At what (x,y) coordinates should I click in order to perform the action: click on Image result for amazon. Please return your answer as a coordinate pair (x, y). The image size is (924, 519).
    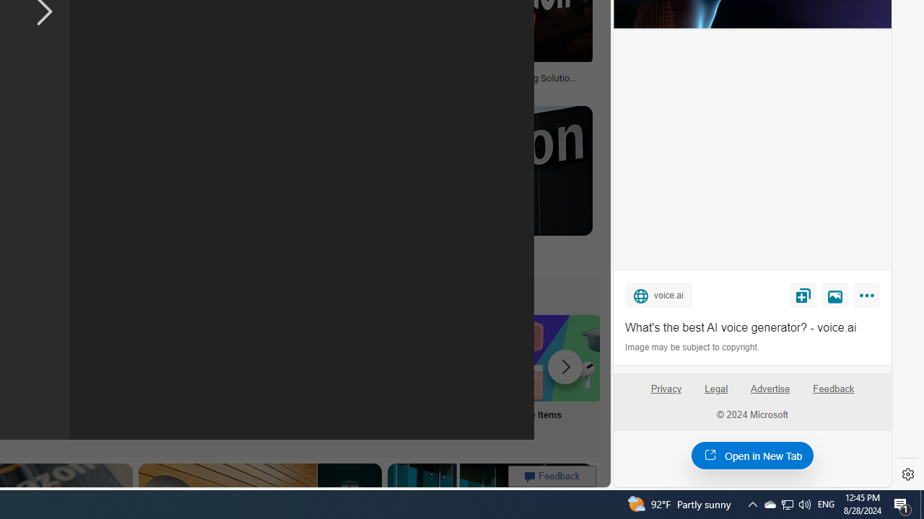
    Looking at the image, I should click on (478, 170).